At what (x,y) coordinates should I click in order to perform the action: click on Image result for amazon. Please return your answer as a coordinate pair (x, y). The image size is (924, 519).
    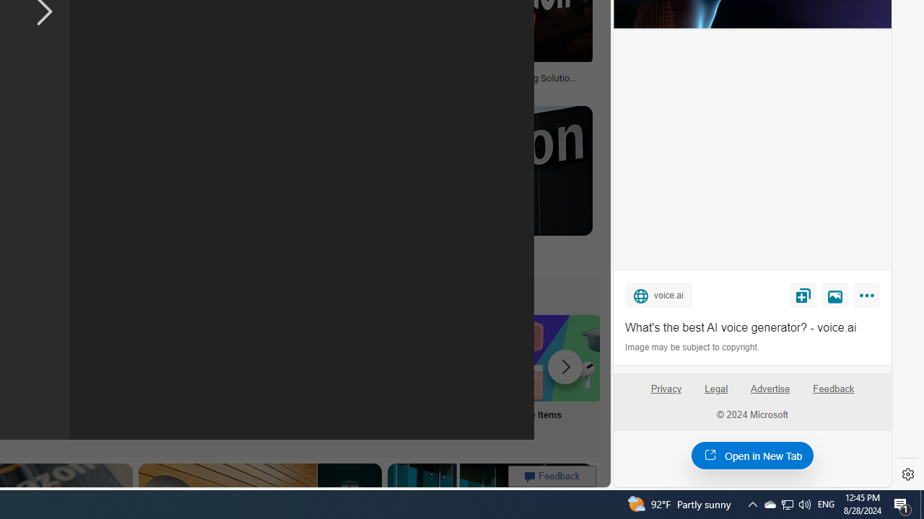
    Looking at the image, I should click on (478, 170).